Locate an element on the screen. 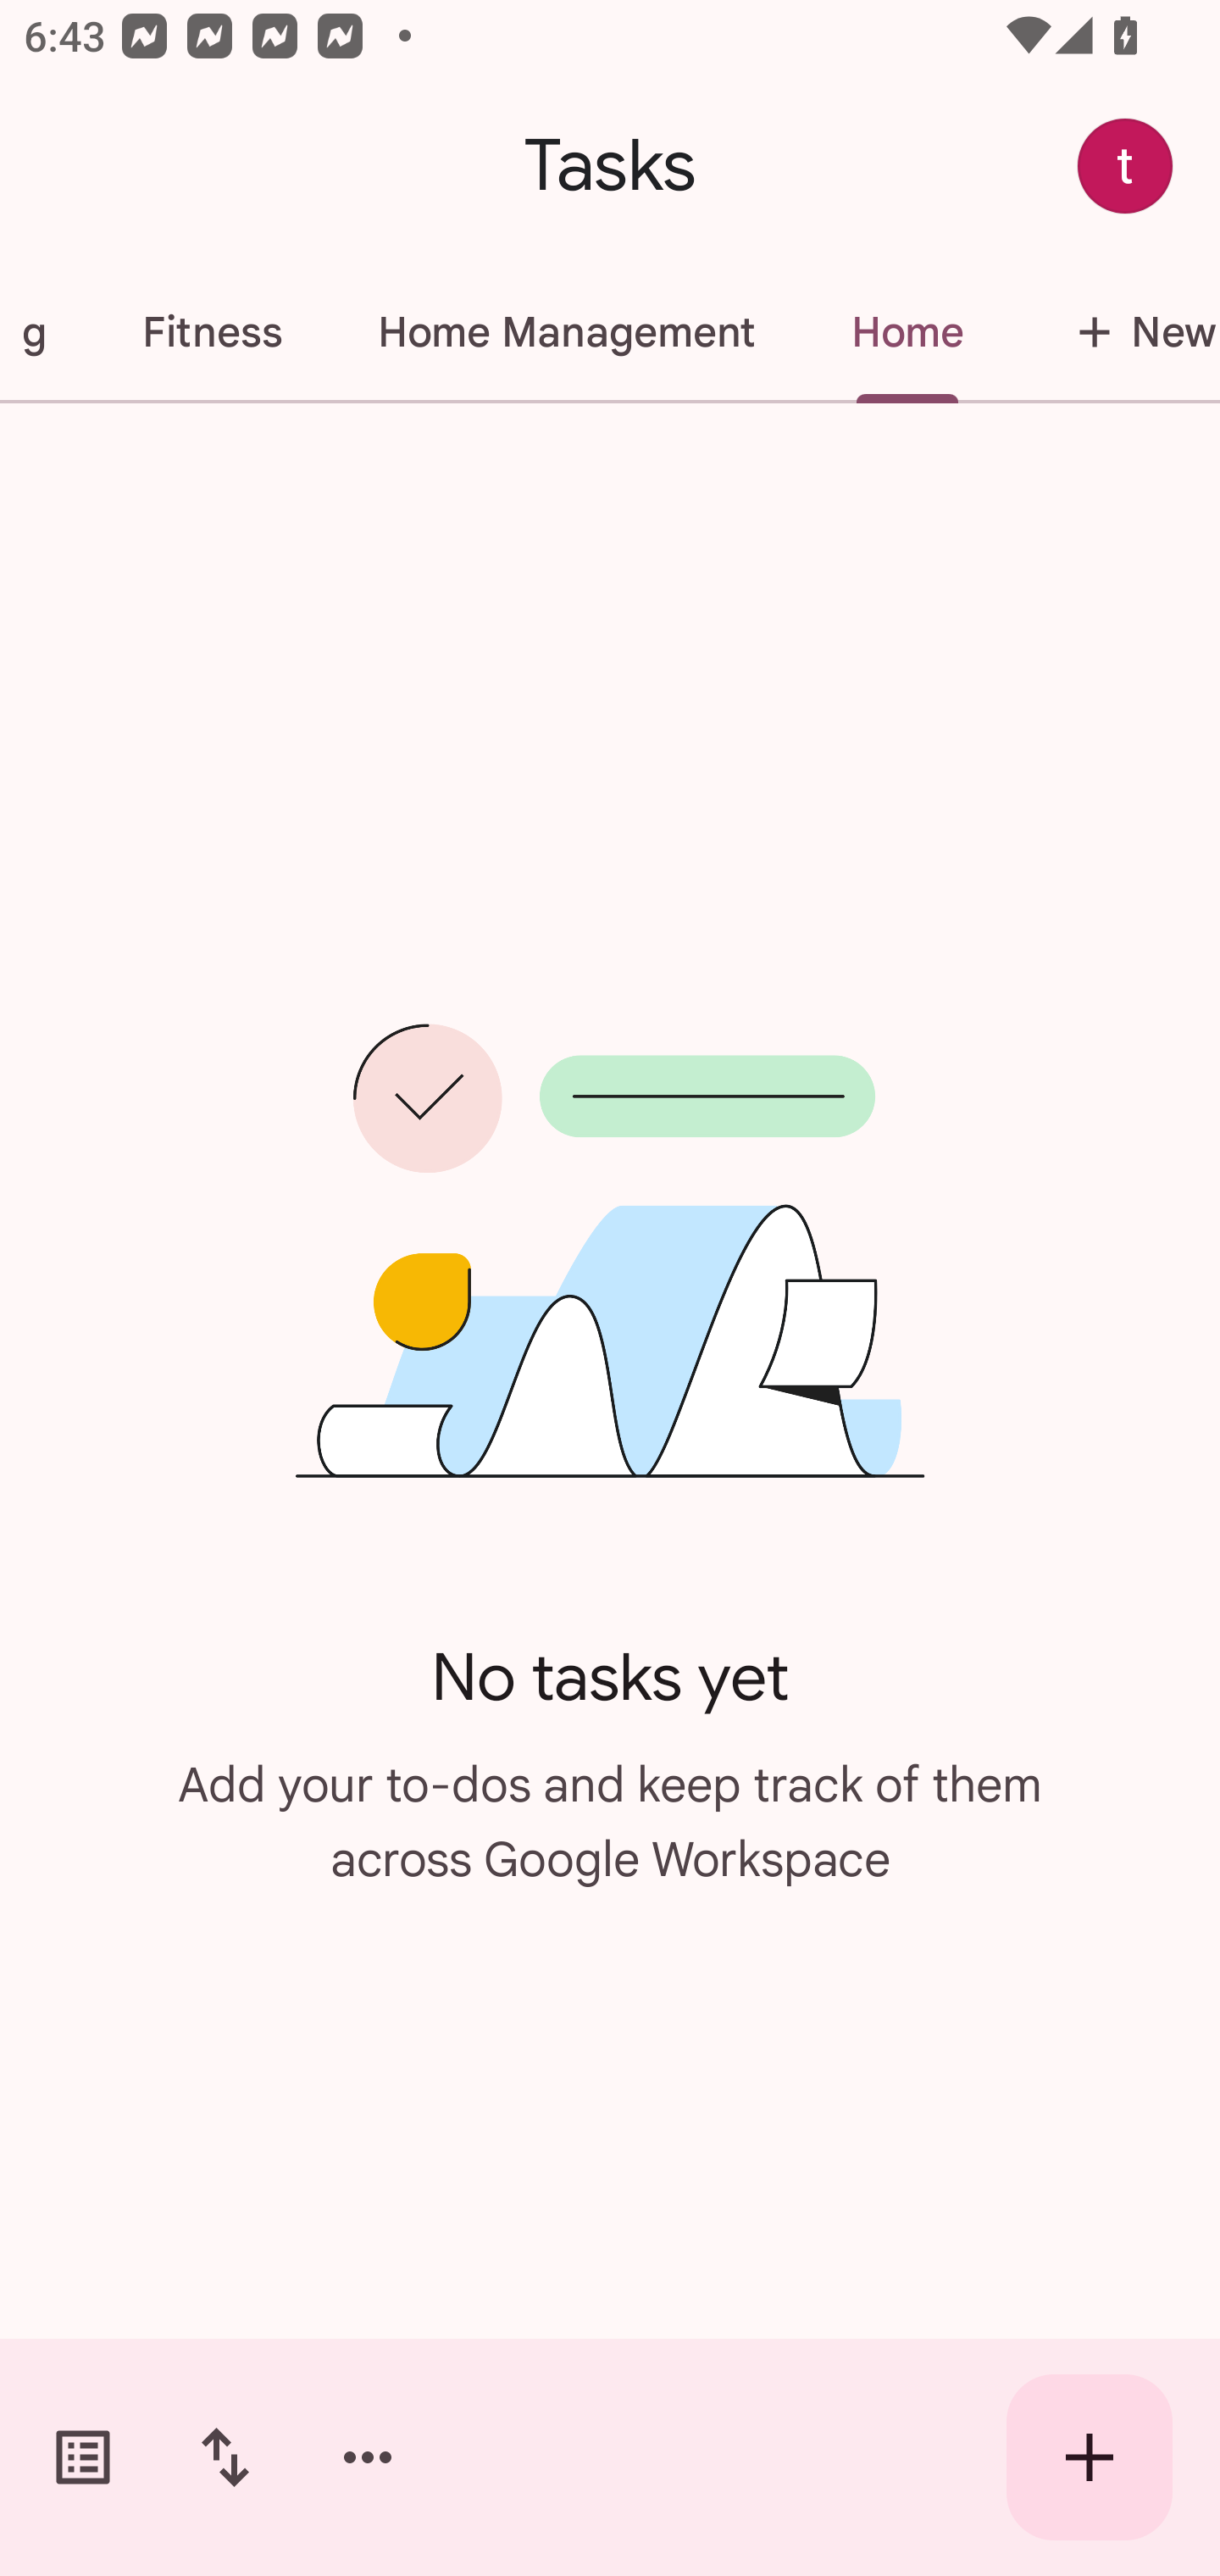 This screenshot has height=2576, width=1220. Home Management is located at coordinates (566, 332).